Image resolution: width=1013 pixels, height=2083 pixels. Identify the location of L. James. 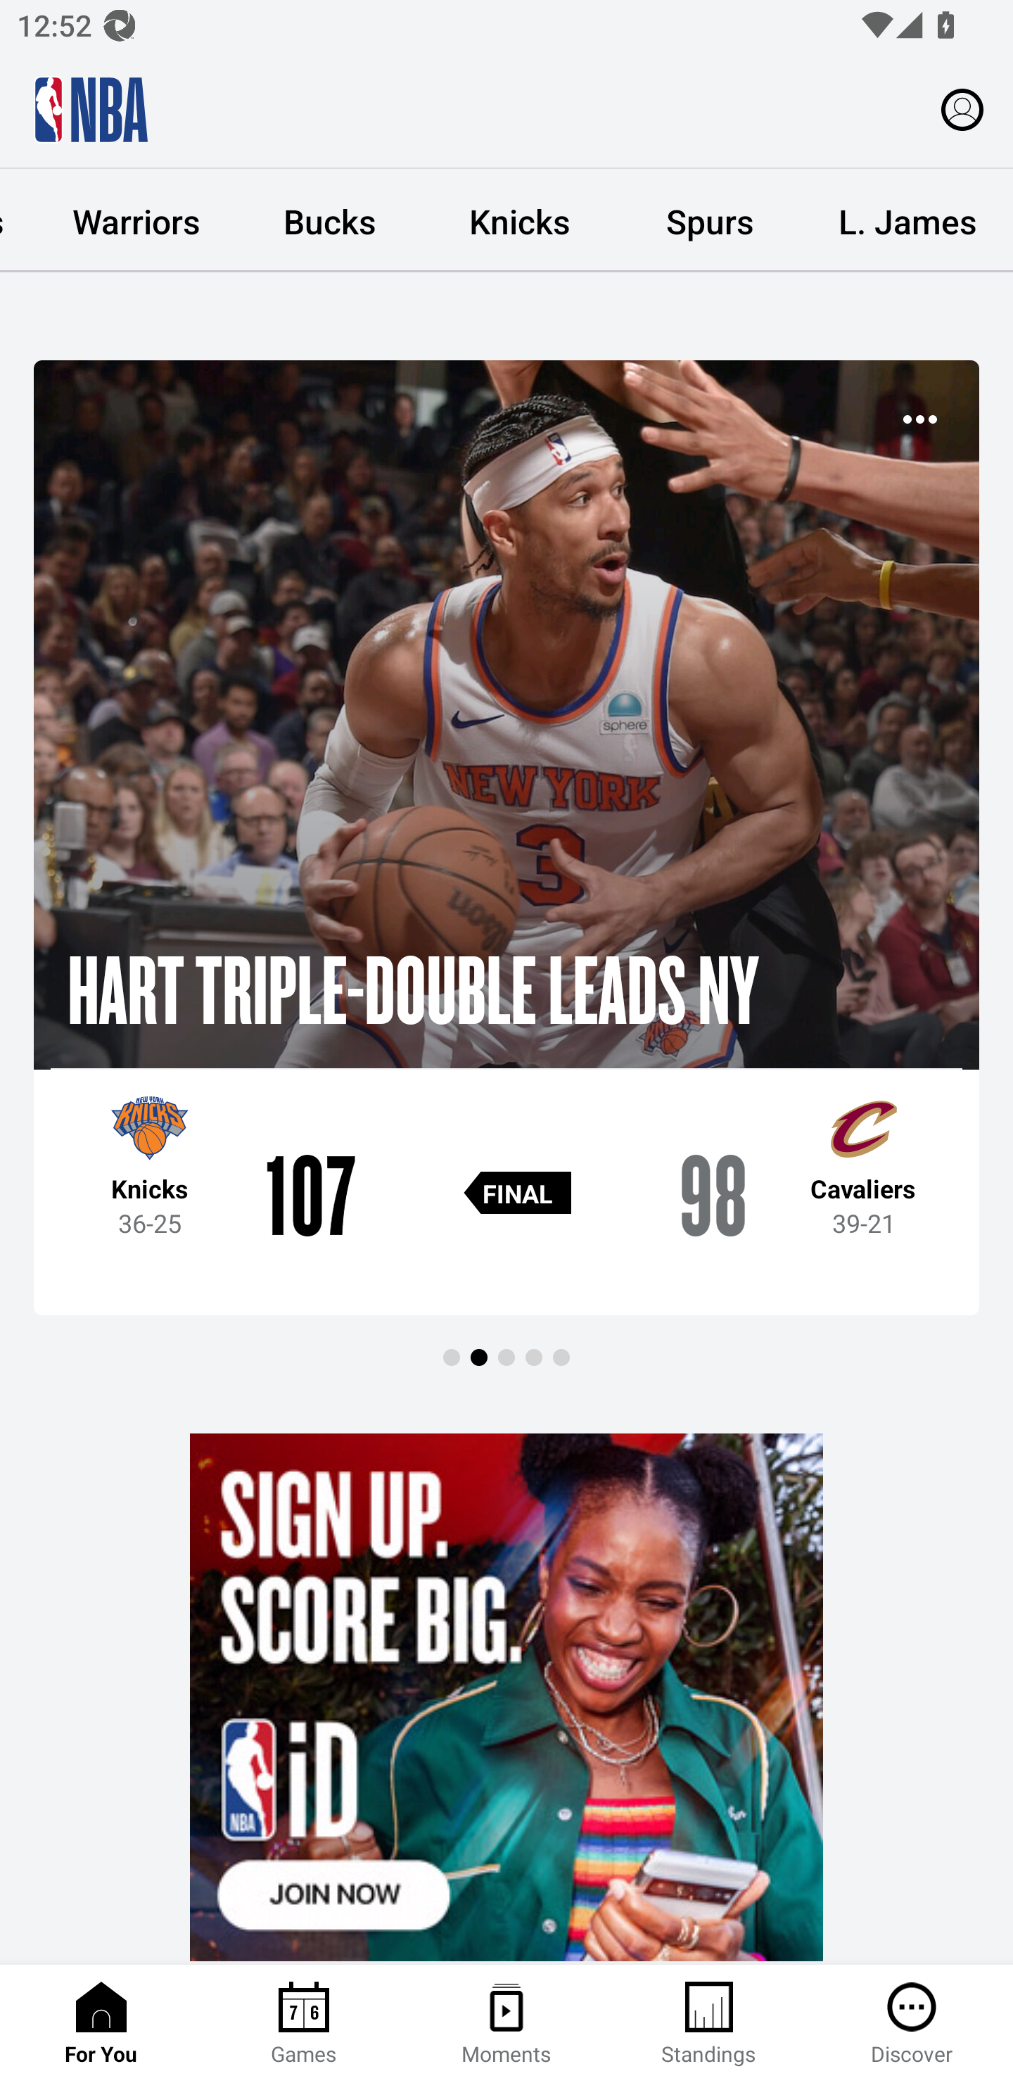
(907, 221).